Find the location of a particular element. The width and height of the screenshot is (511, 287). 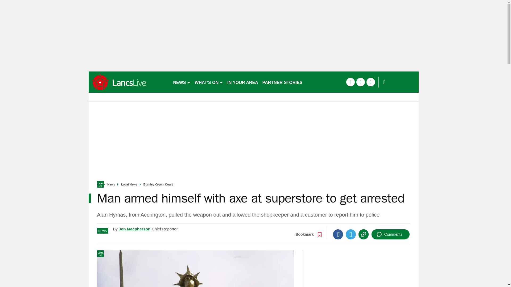

Twitter is located at coordinates (351, 234).